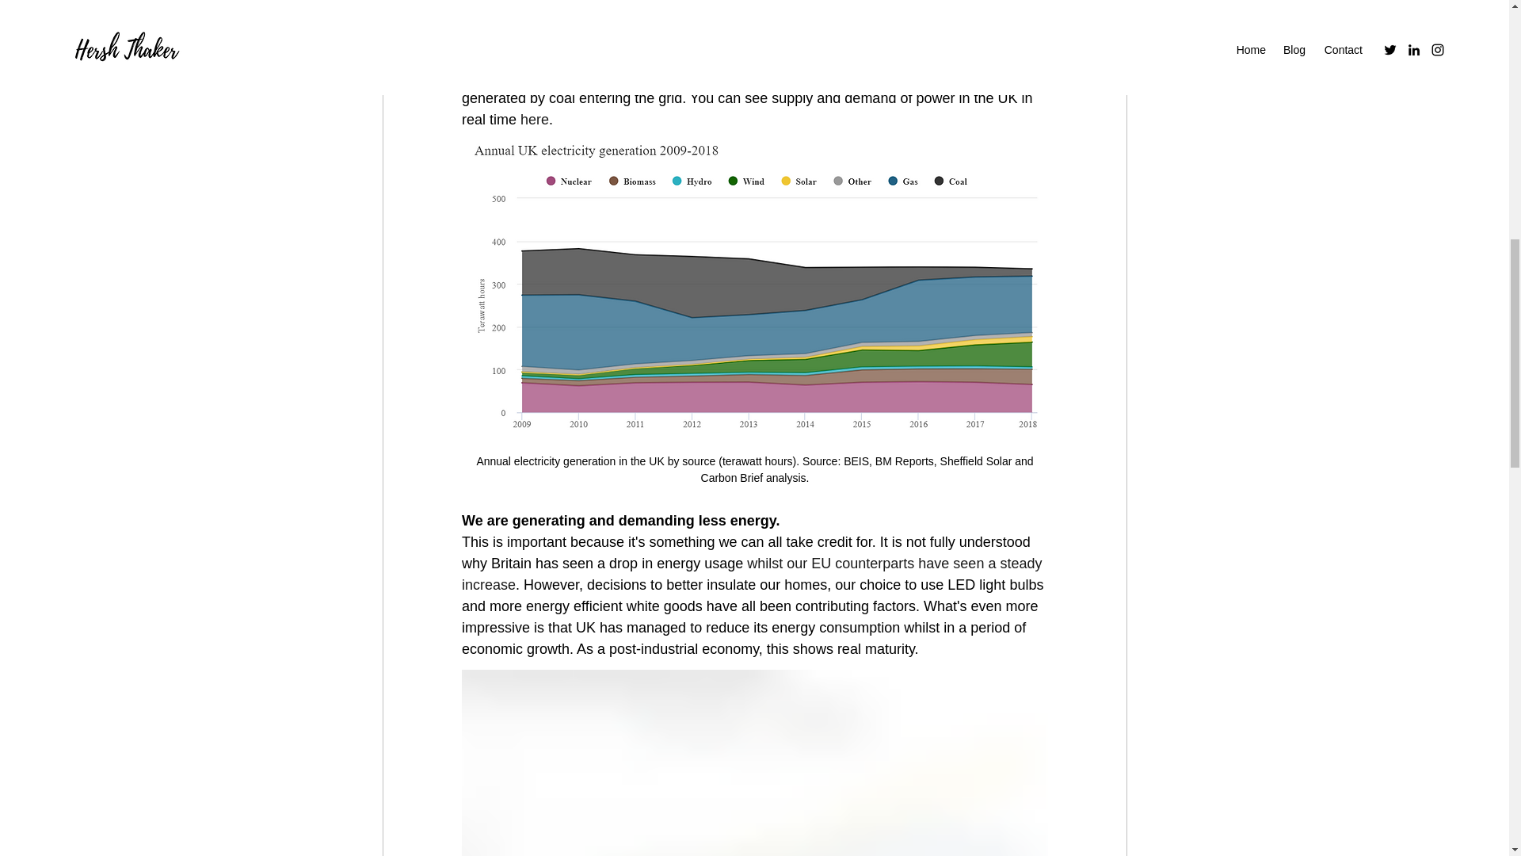  Describe the element at coordinates (753, 574) in the screenshot. I see `whilst our EU counterparts have seen a steady increase` at that location.